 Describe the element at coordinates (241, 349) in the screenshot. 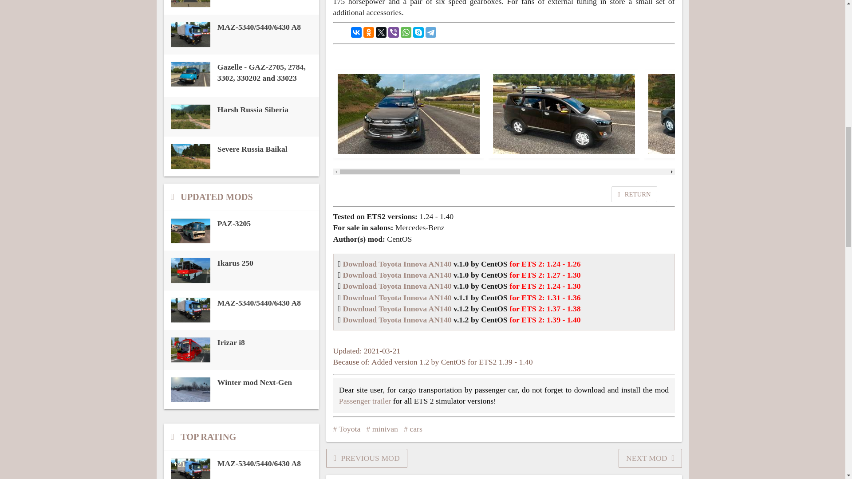

I see `Irizar i8` at that location.